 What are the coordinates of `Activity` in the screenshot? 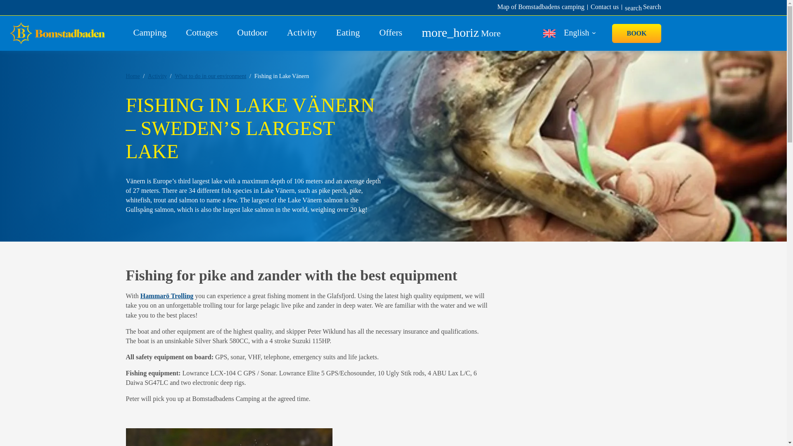 It's located at (304, 32).